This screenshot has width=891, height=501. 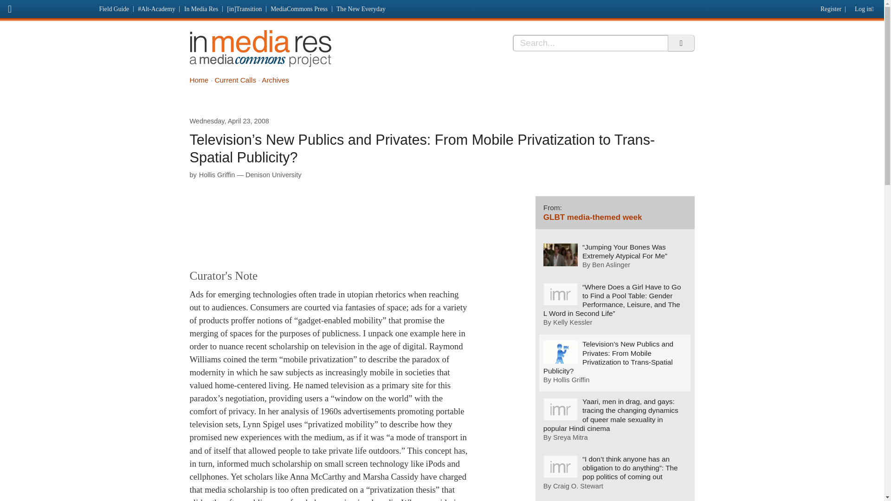 What do you see at coordinates (199, 80) in the screenshot?
I see `Home` at bounding box center [199, 80].